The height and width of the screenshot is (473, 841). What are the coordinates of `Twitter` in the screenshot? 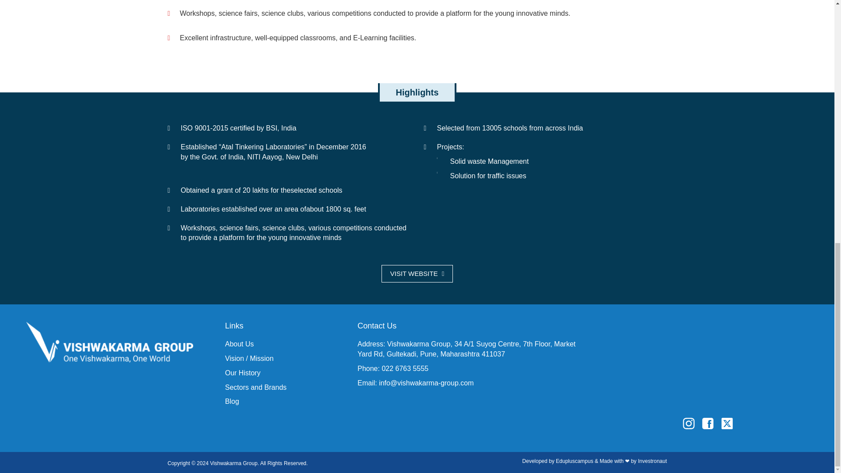 It's located at (728, 423).